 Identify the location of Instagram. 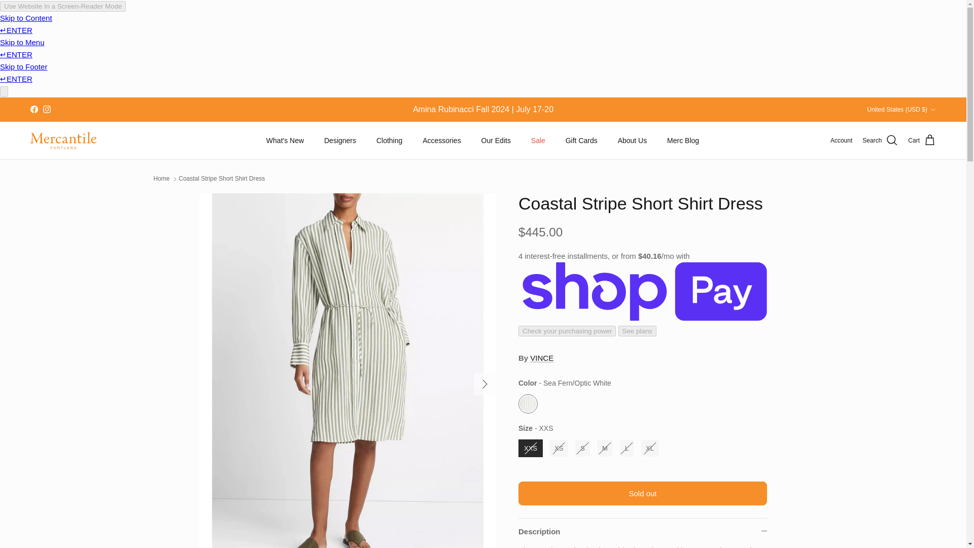
(47, 109).